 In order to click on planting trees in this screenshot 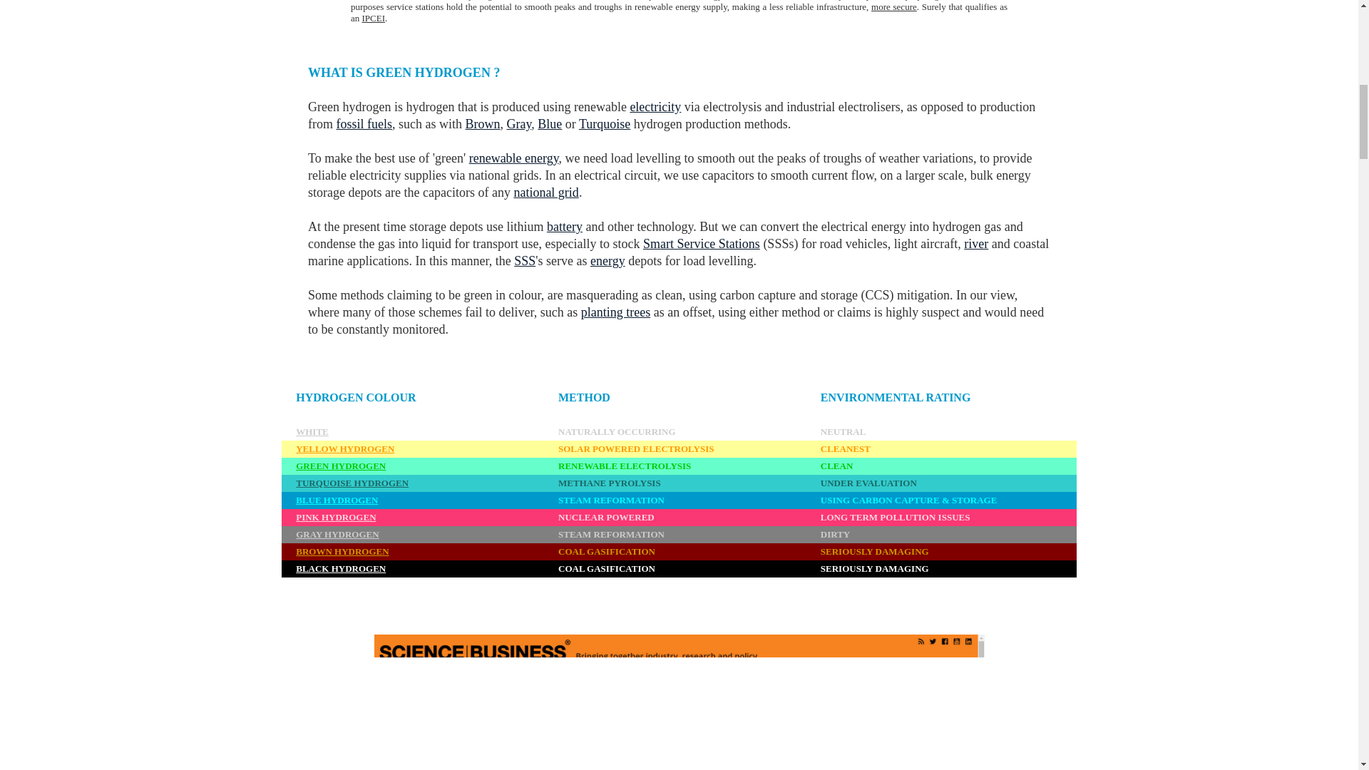, I will do `click(615, 312)`.